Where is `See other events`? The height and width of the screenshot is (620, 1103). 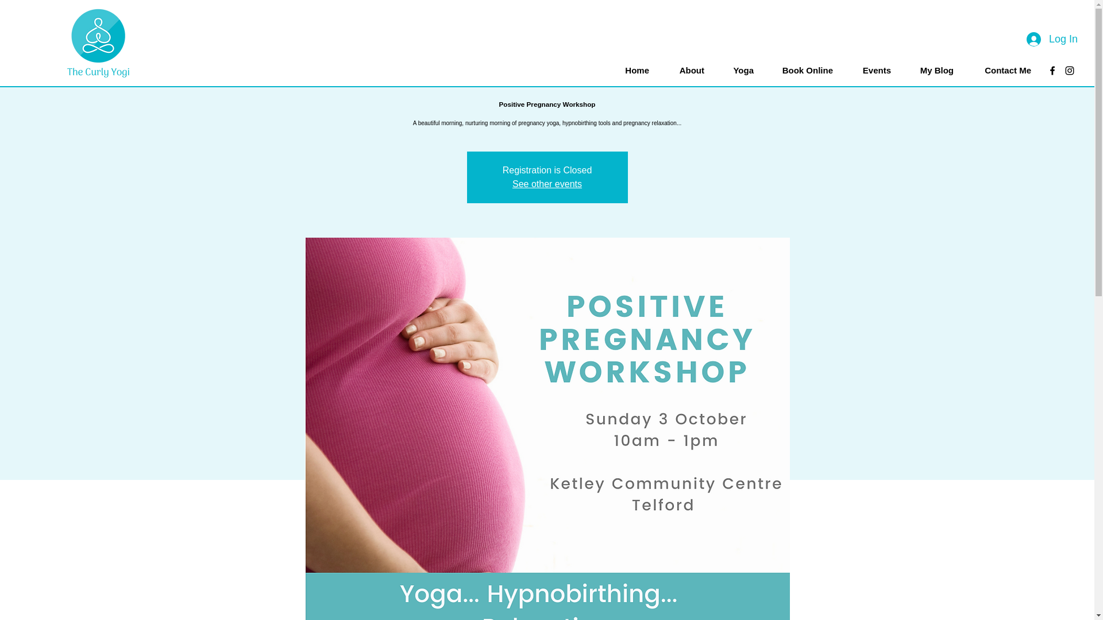
See other events is located at coordinates (547, 184).